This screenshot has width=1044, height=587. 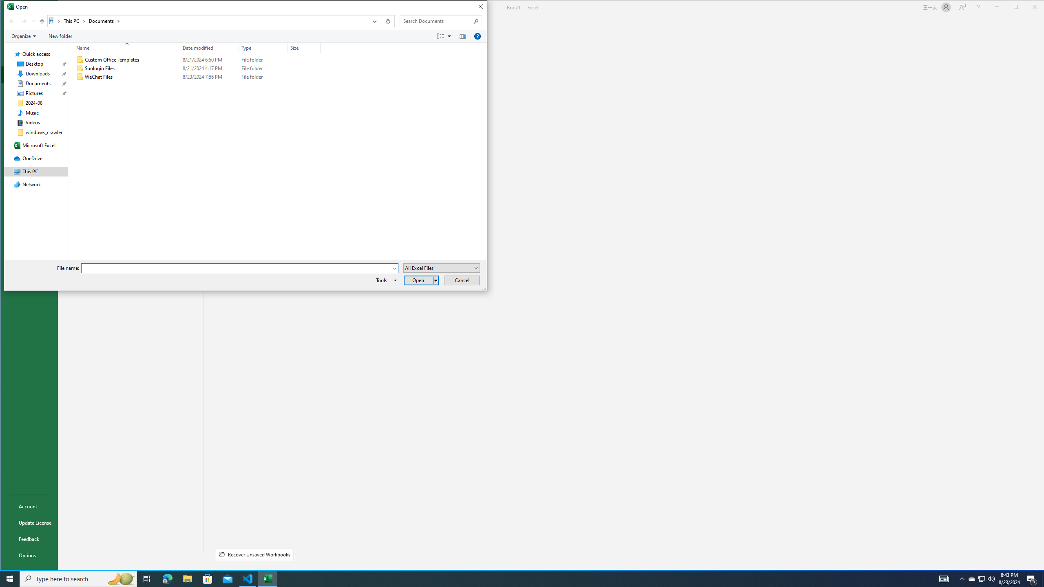 What do you see at coordinates (197, 68) in the screenshot?
I see `Sunlogin Files` at bounding box center [197, 68].